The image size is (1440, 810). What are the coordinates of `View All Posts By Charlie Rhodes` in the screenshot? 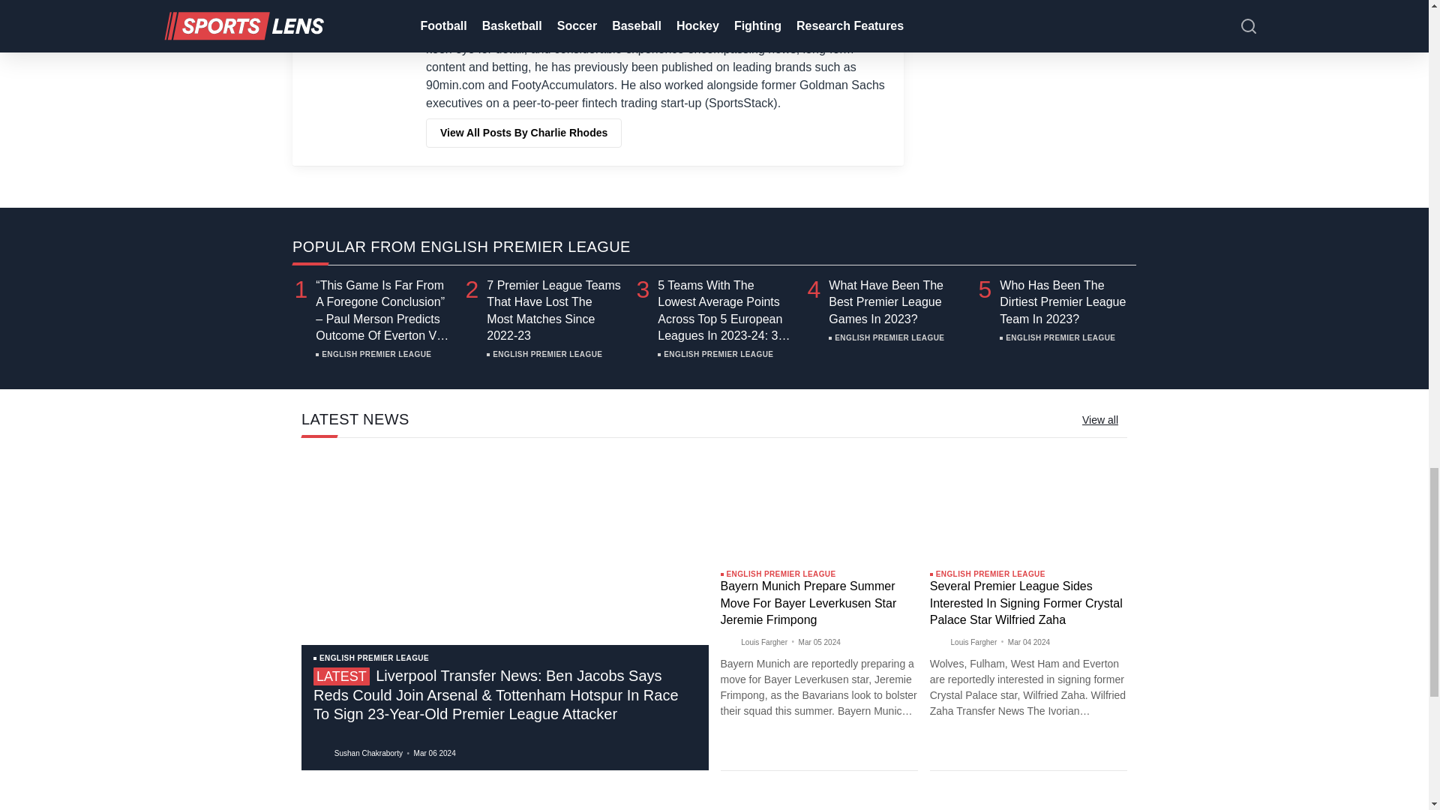 It's located at (523, 132).